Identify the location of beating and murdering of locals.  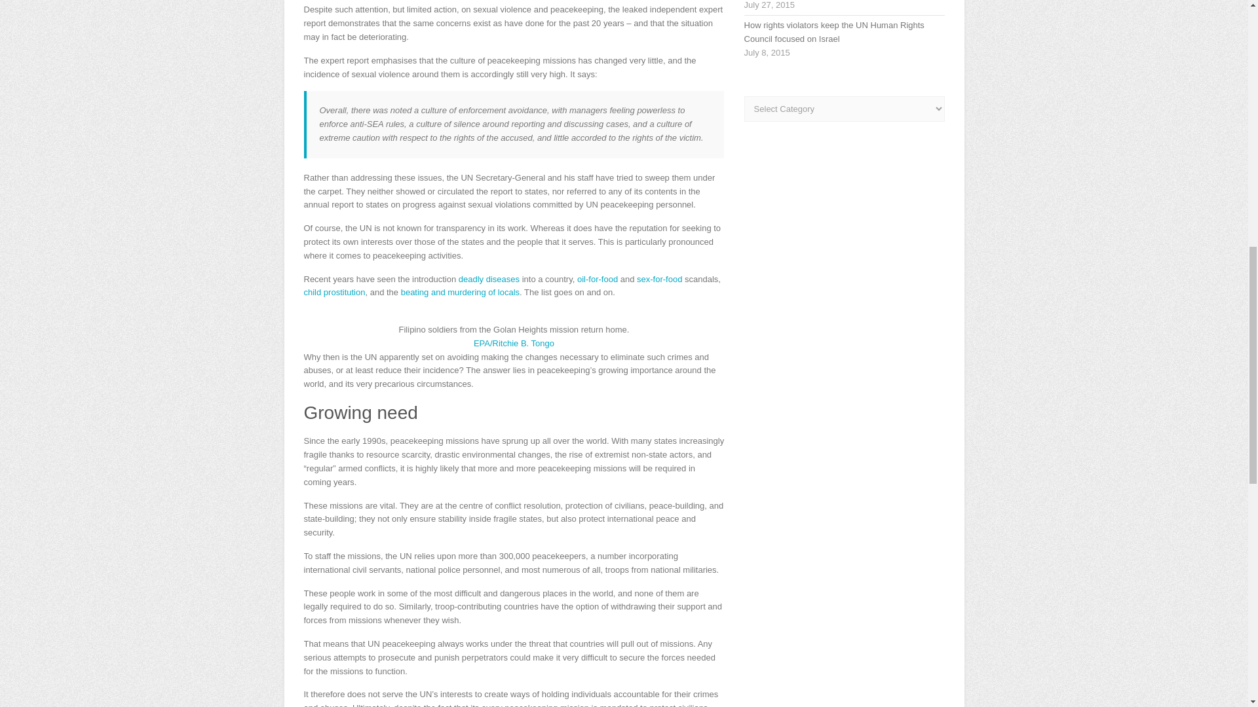
(460, 292).